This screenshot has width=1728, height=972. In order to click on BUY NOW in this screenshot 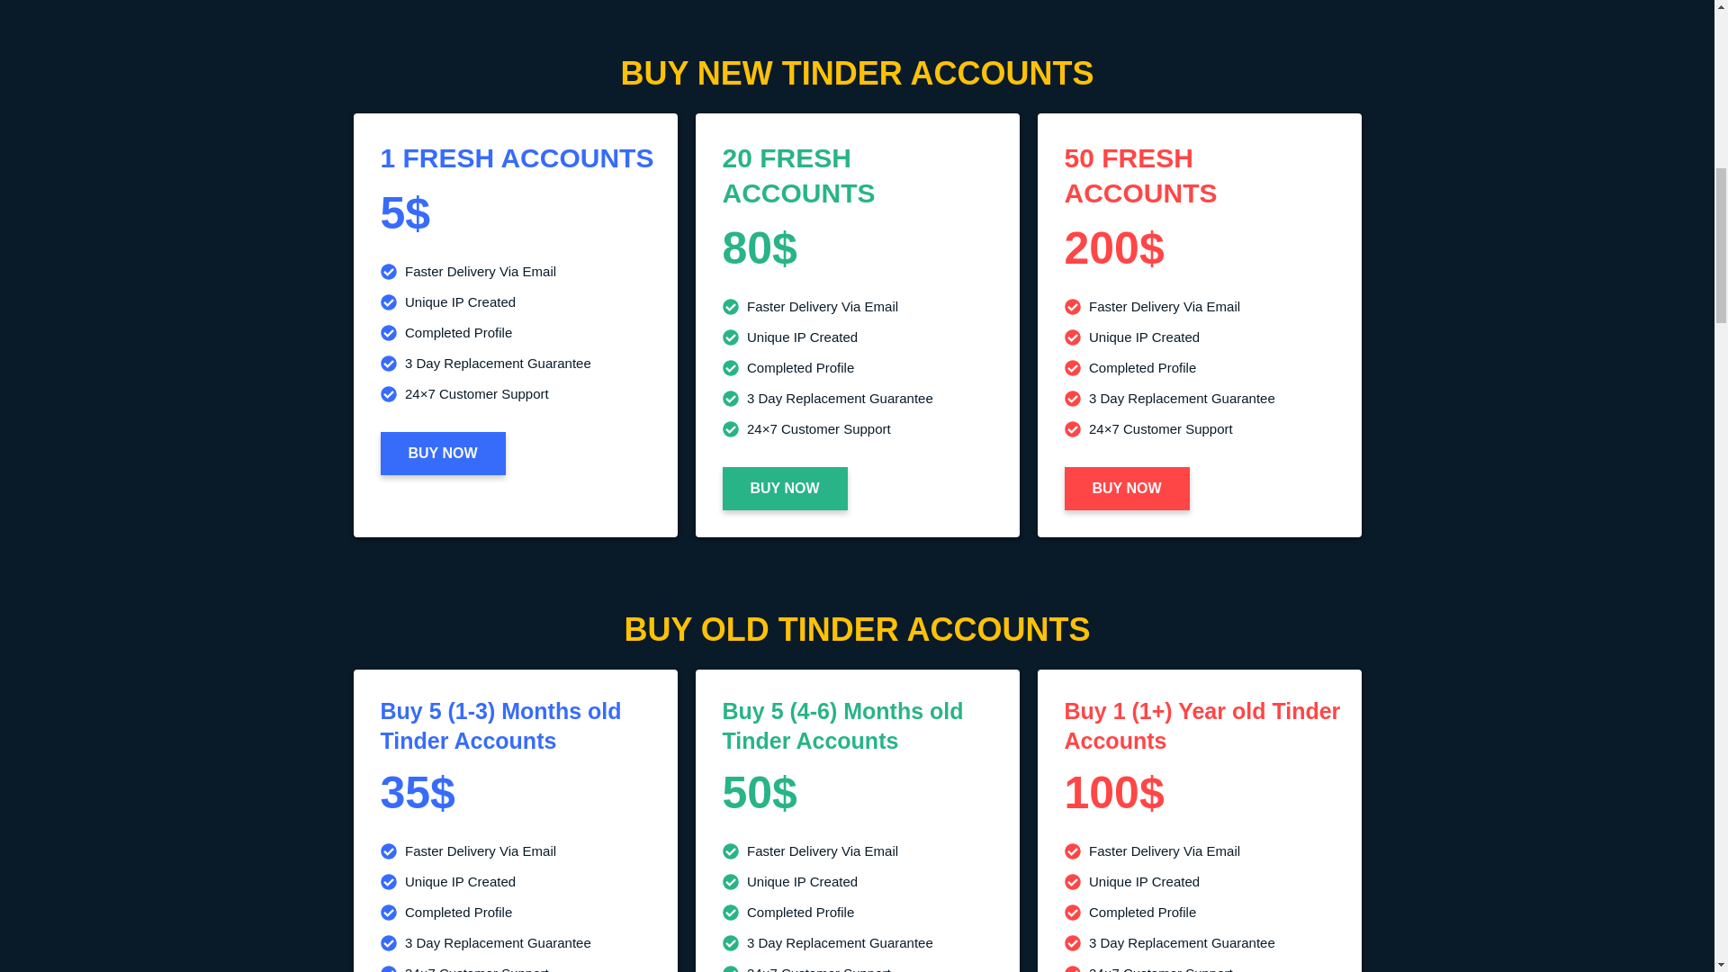, I will do `click(784, 489)`.